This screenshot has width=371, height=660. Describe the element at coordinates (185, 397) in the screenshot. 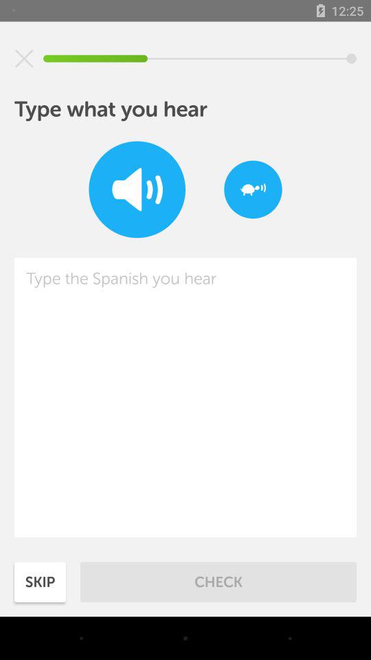

I see `input words section` at that location.